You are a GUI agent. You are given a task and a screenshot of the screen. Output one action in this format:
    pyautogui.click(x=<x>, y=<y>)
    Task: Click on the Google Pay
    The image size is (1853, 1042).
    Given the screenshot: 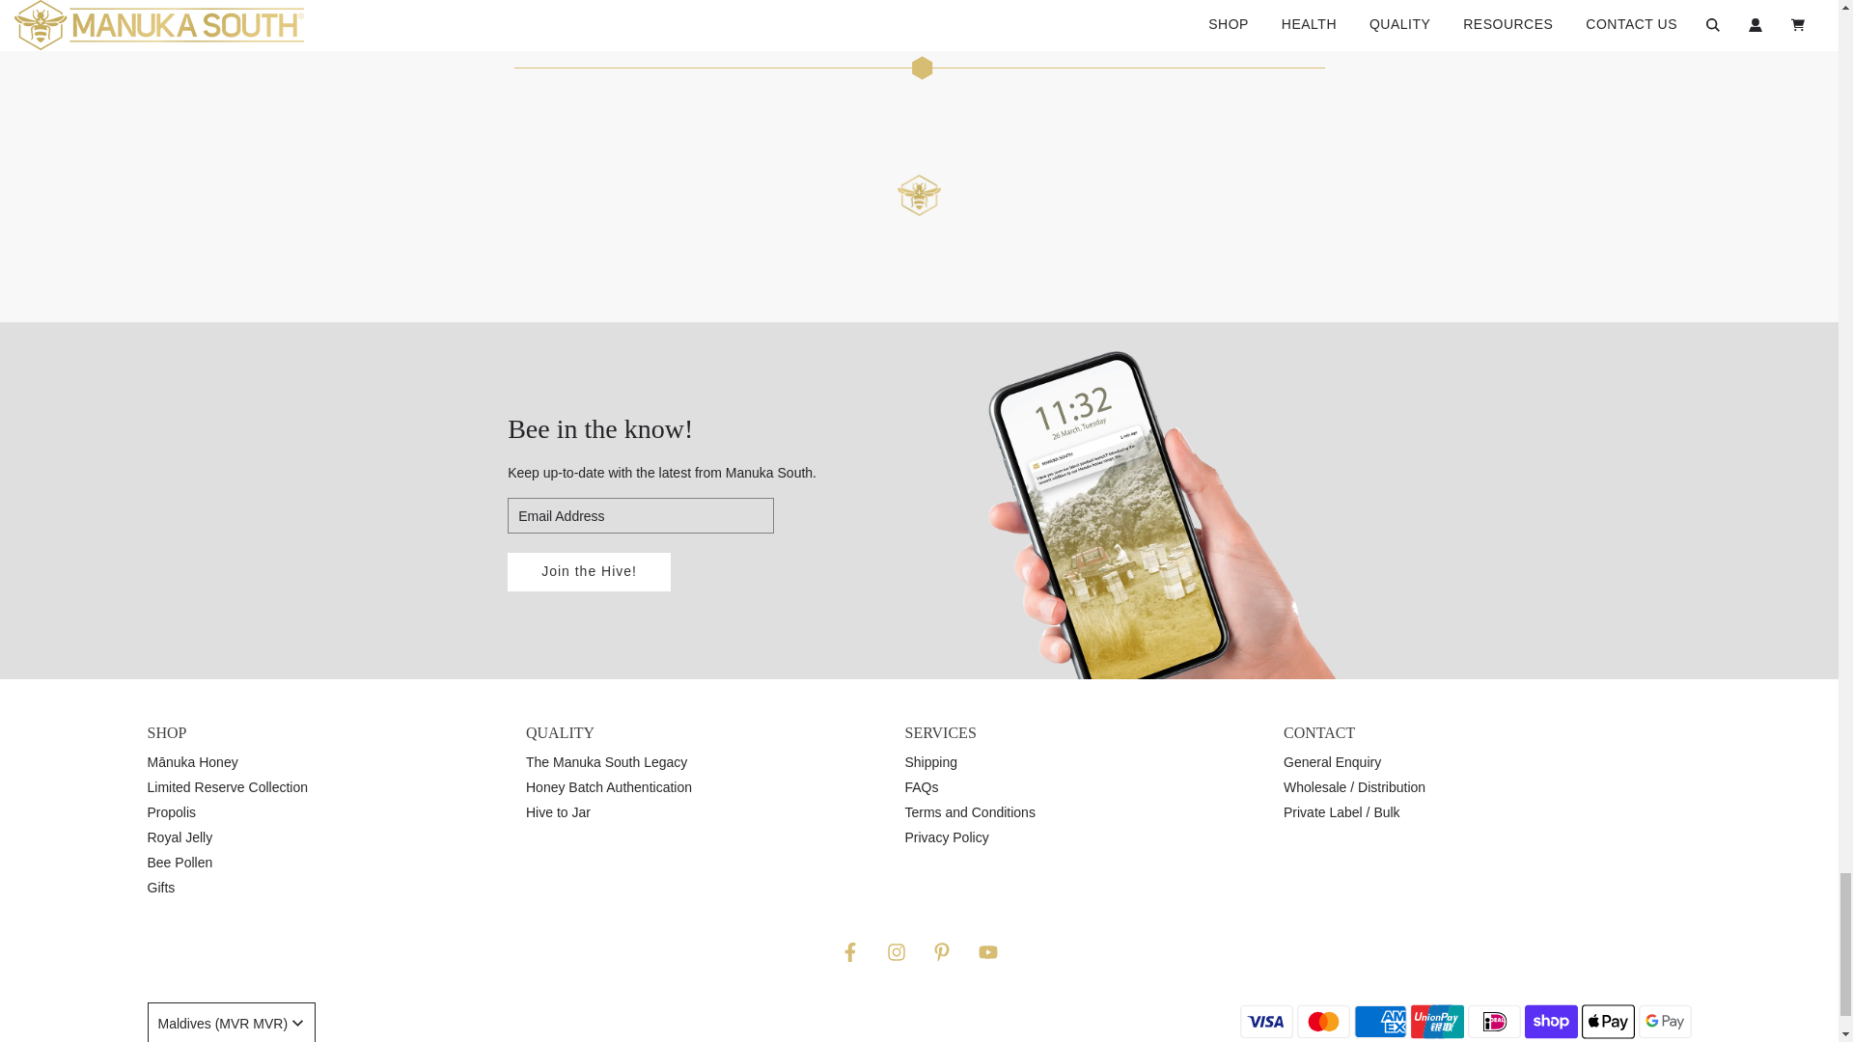 What is the action you would take?
    pyautogui.click(x=1664, y=1021)
    